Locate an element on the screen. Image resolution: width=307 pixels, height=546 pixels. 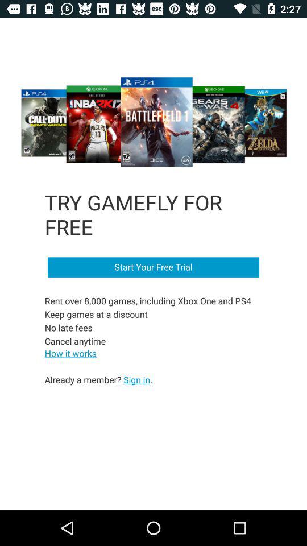
press the item below the rent over 8 item is located at coordinates (70, 353).